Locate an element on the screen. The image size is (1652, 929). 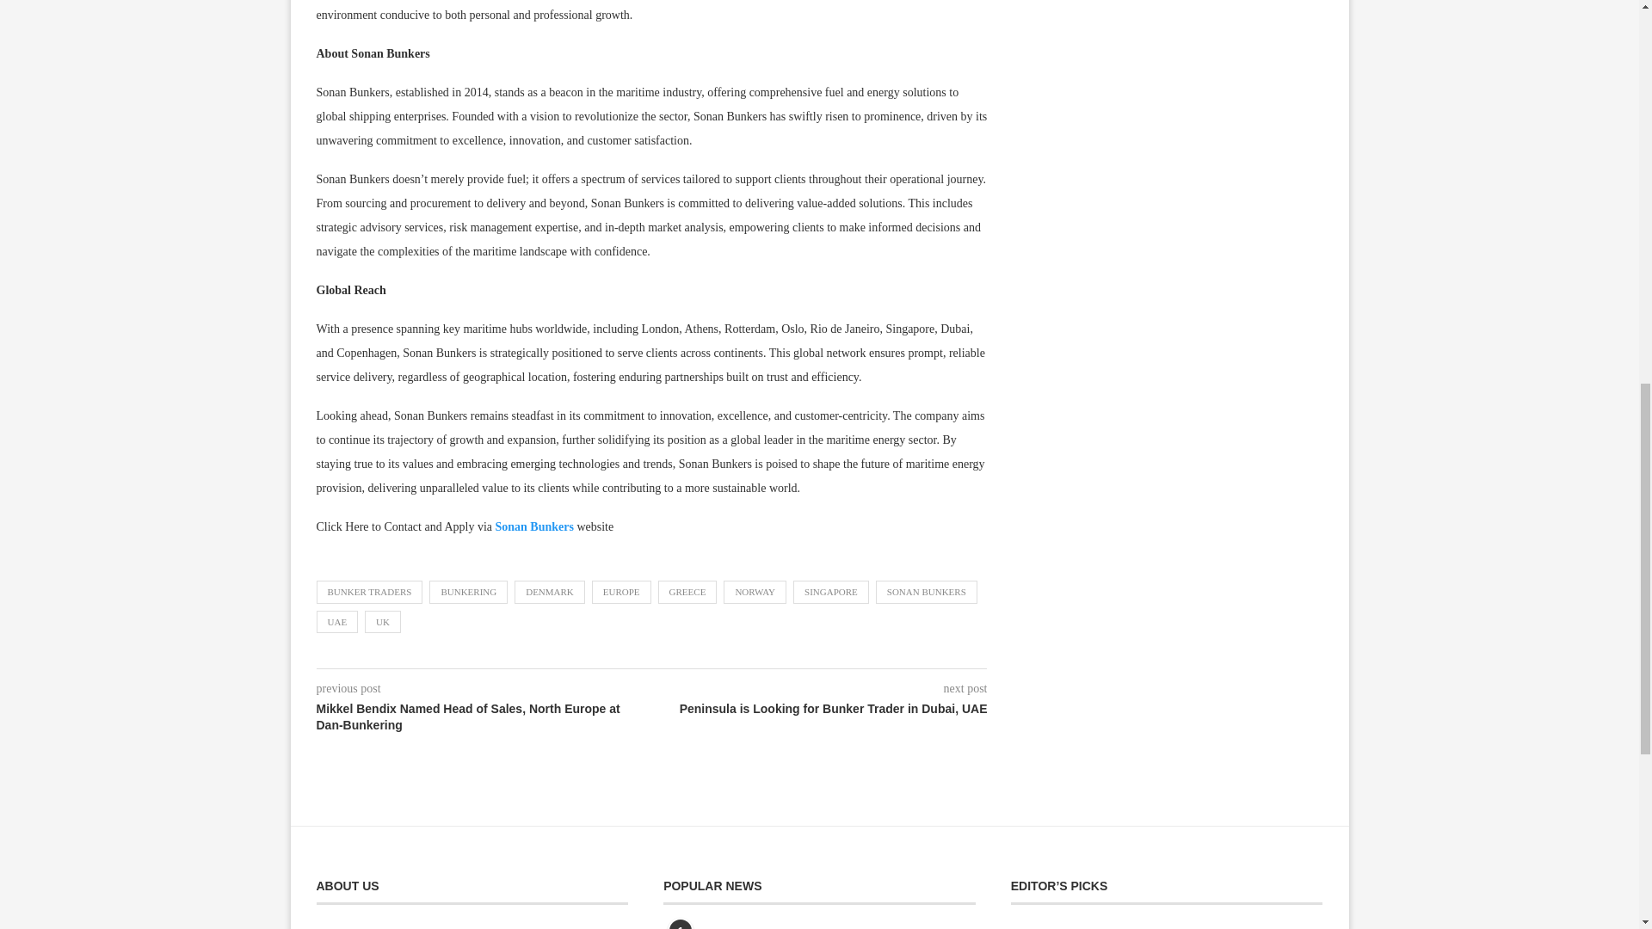
UK is located at coordinates (383, 621).